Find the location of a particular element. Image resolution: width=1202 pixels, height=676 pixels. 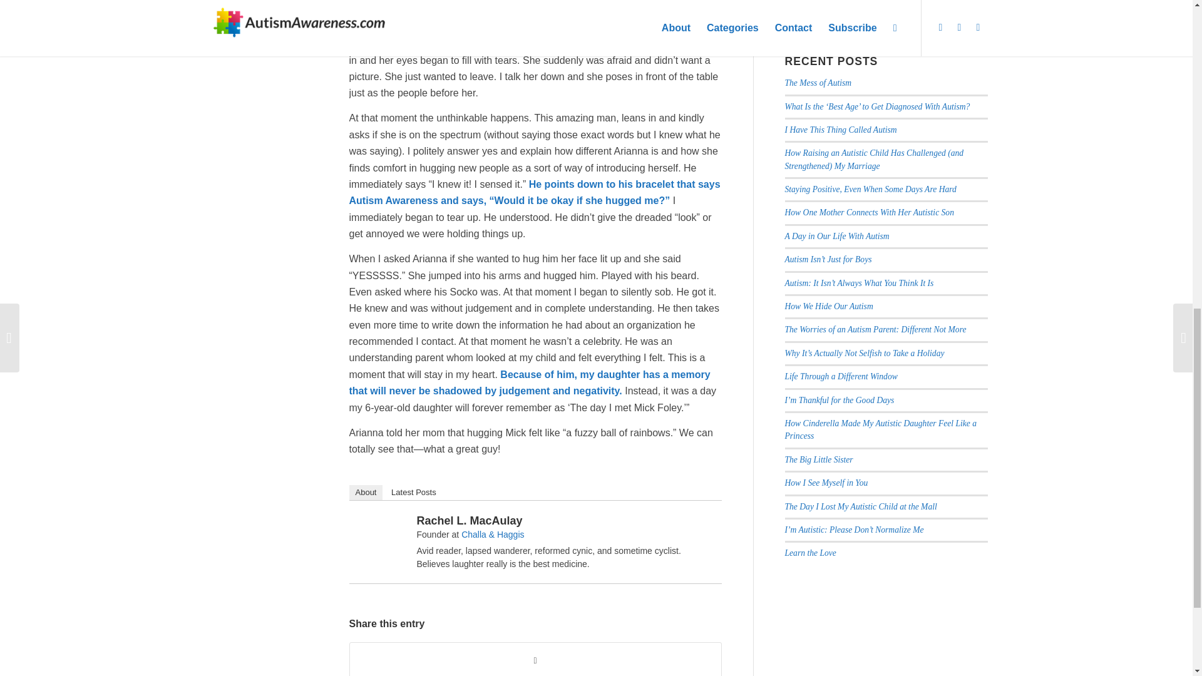

Rachel L. MacAulay is located at coordinates (382, 527).